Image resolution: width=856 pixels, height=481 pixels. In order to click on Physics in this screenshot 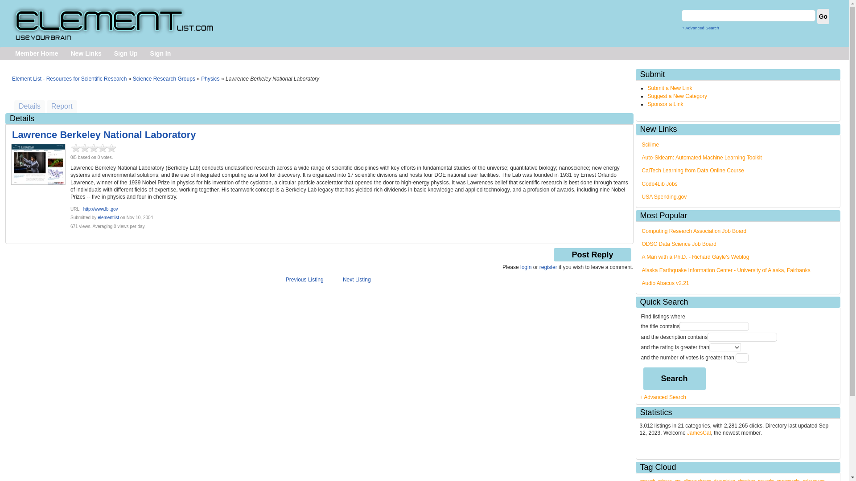, I will do `click(210, 78)`.